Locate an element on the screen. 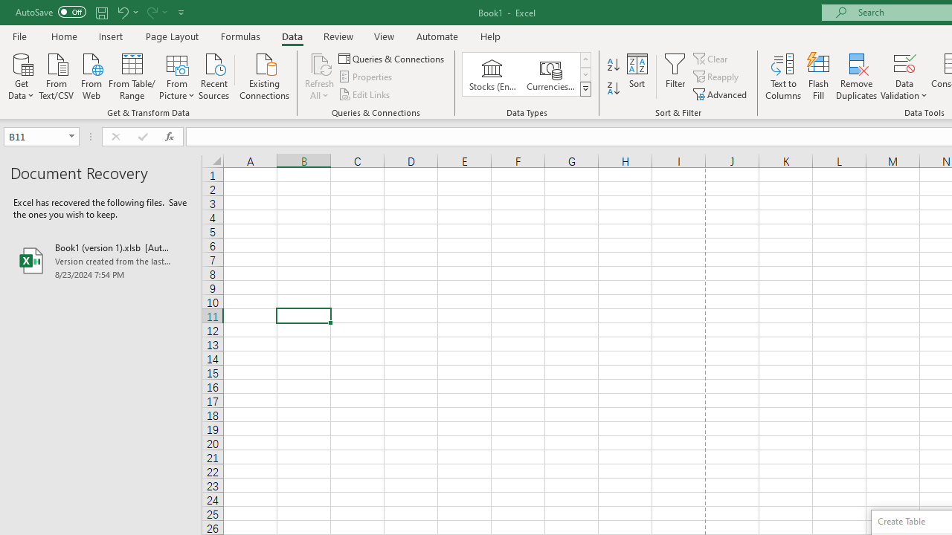 This screenshot has height=535, width=952. Get Data is located at coordinates (21, 75).